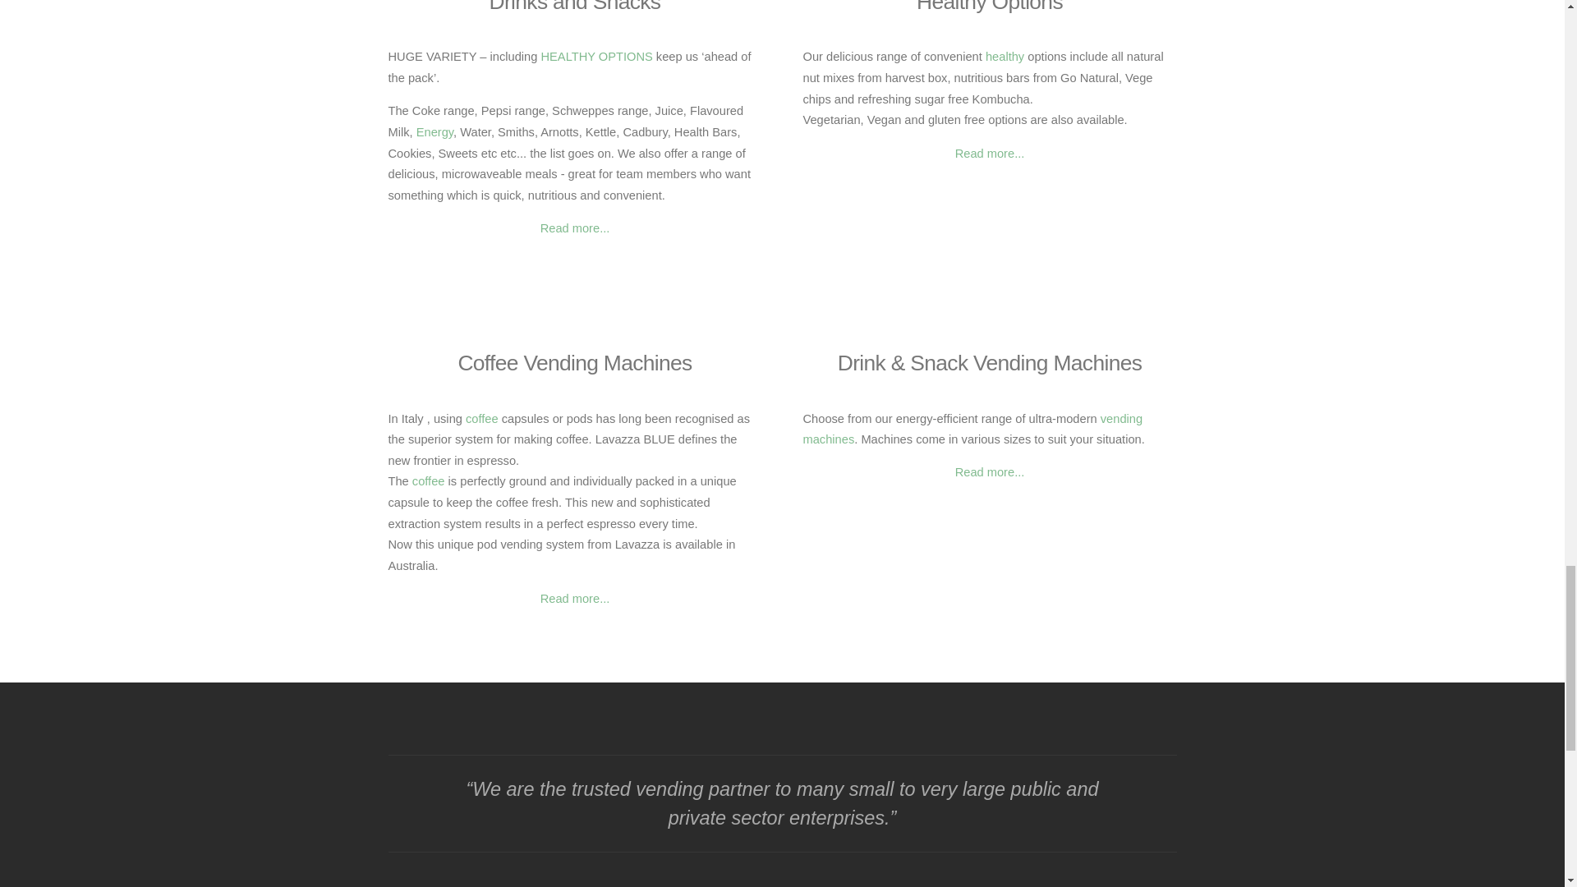 This screenshot has height=887, width=1577. Describe the element at coordinates (480, 419) in the screenshot. I see `coffee` at that location.